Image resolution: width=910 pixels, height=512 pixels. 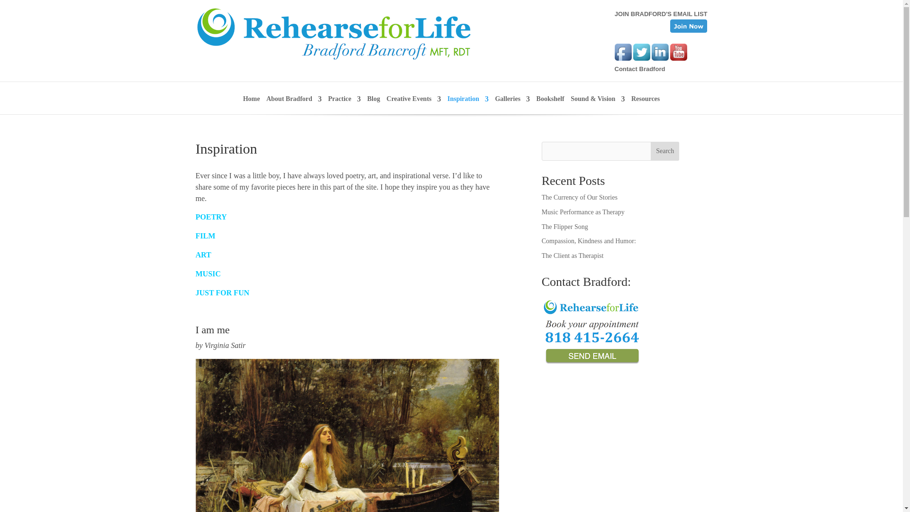 I want to click on FILM, so click(x=205, y=236).